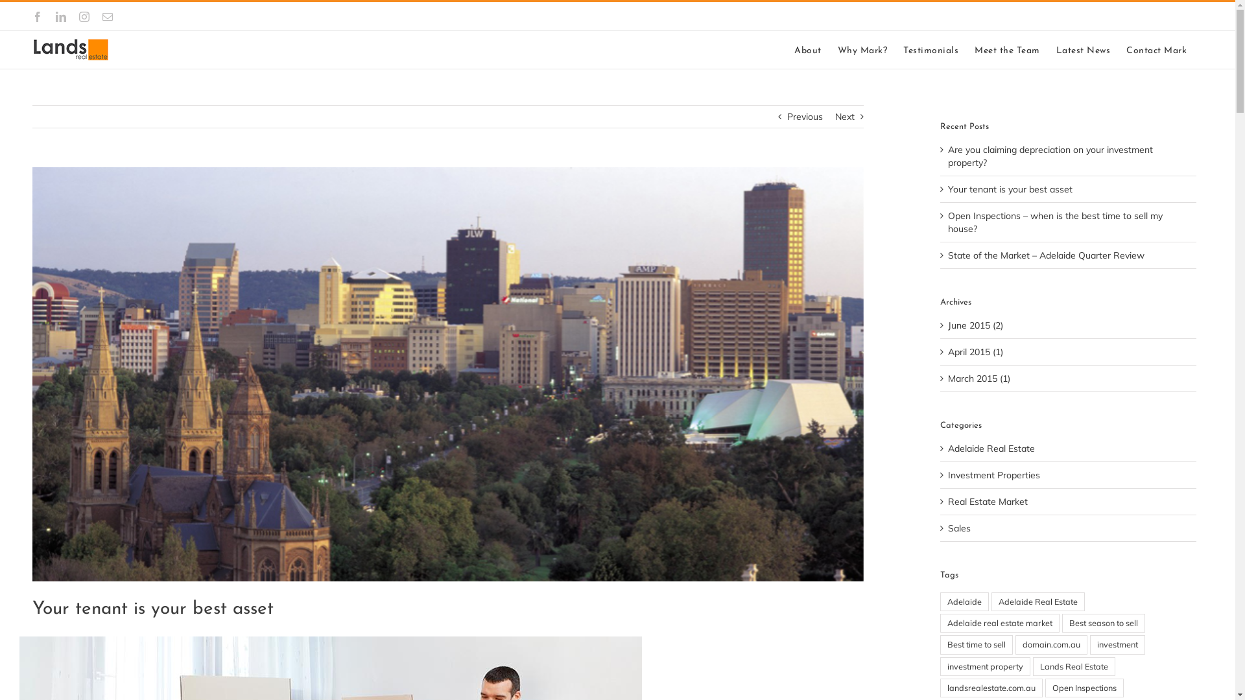 The height and width of the screenshot is (700, 1245). What do you see at coordinates (979, 379) in the screenshot?
I see `March 2015 (1)` at bounding box center [979, 379].